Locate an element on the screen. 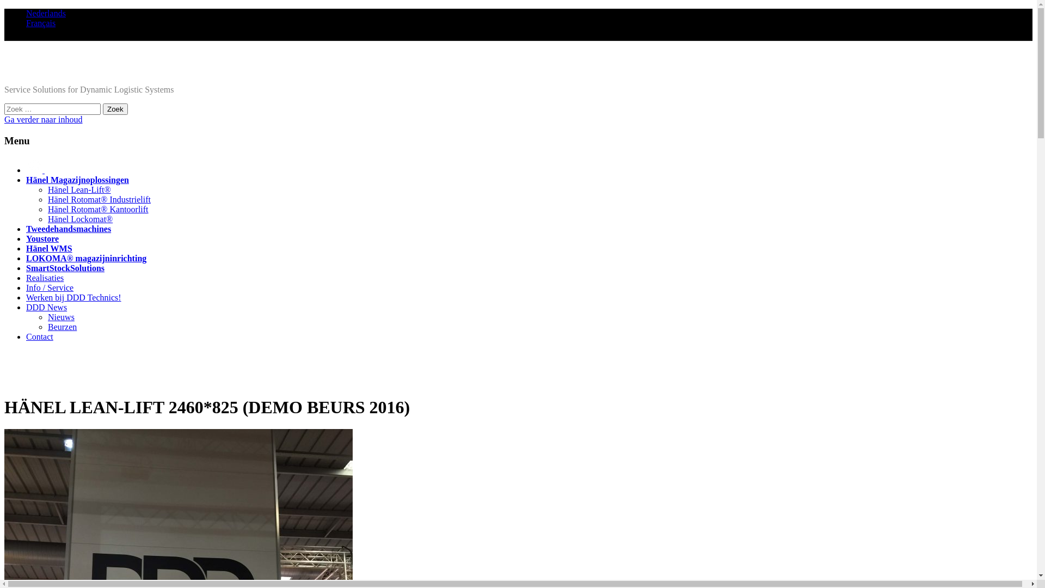 The height and width of the screenshot is (588, 1045). Werken bij DDD Technics! is located at coordinates (74, 297).